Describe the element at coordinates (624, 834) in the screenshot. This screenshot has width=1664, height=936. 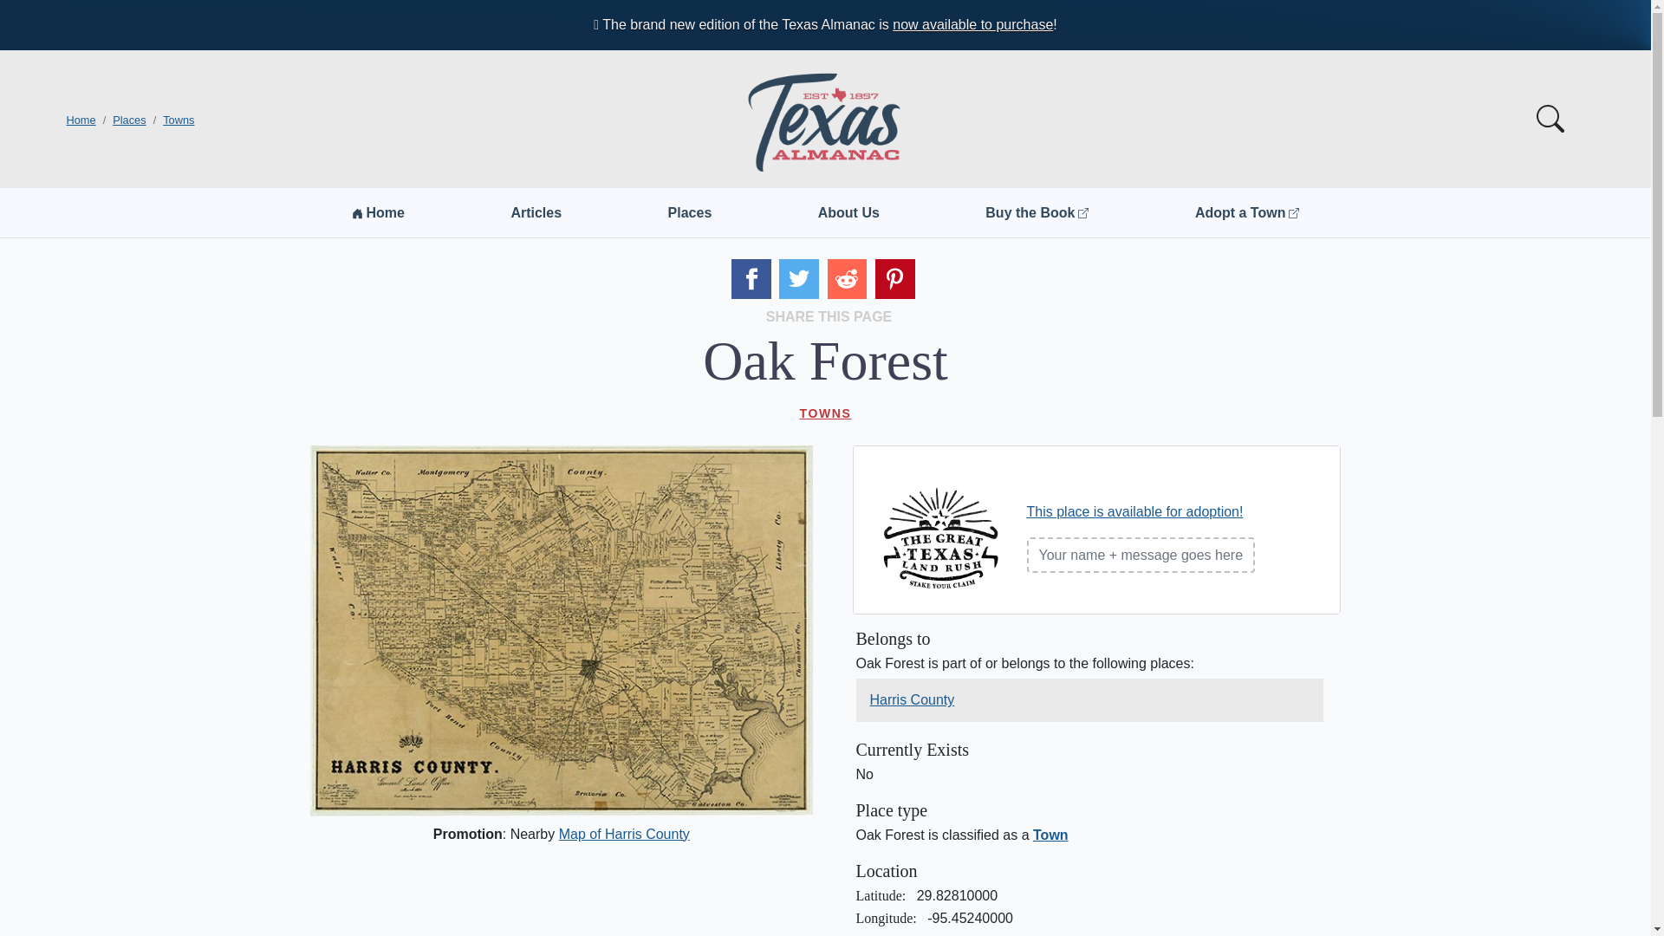
I see `Map of Harris County` at that location.